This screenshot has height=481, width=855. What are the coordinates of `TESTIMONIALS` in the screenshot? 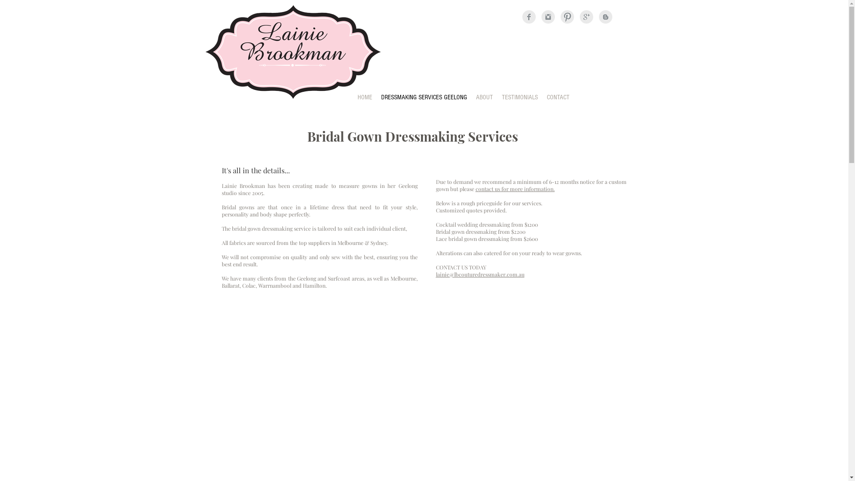 It's located at (519, 98).